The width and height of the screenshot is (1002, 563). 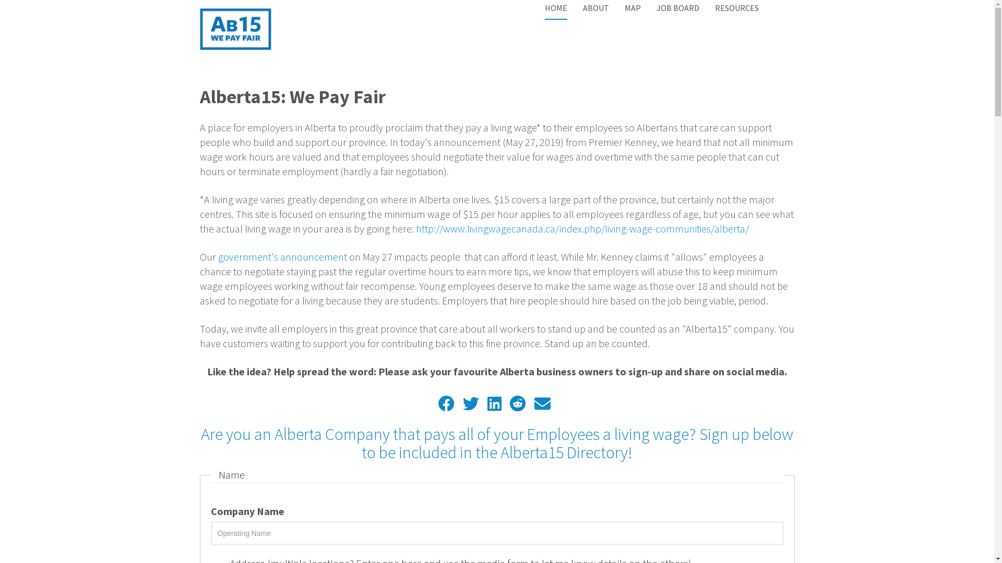 I want to click on RESOURCES, so click(x=737, y=8).